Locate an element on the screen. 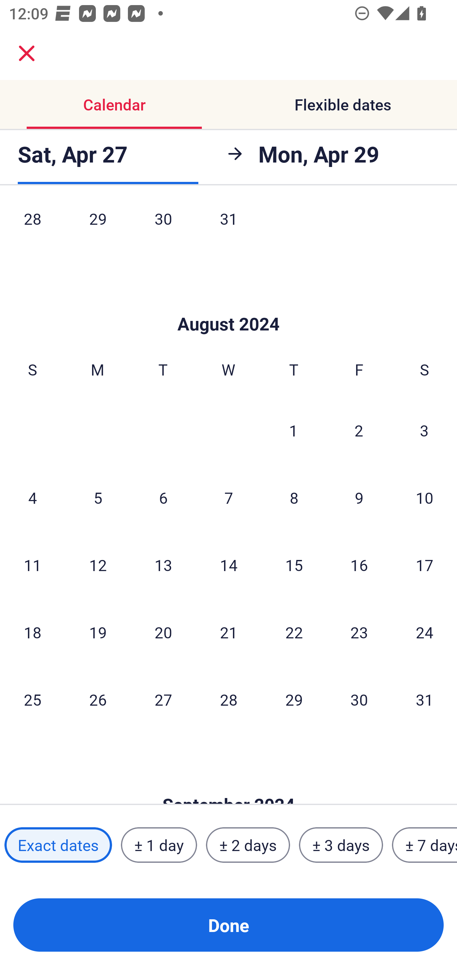  21 Wednesday, August 21, 2024 is located at coordinates (228, 632).